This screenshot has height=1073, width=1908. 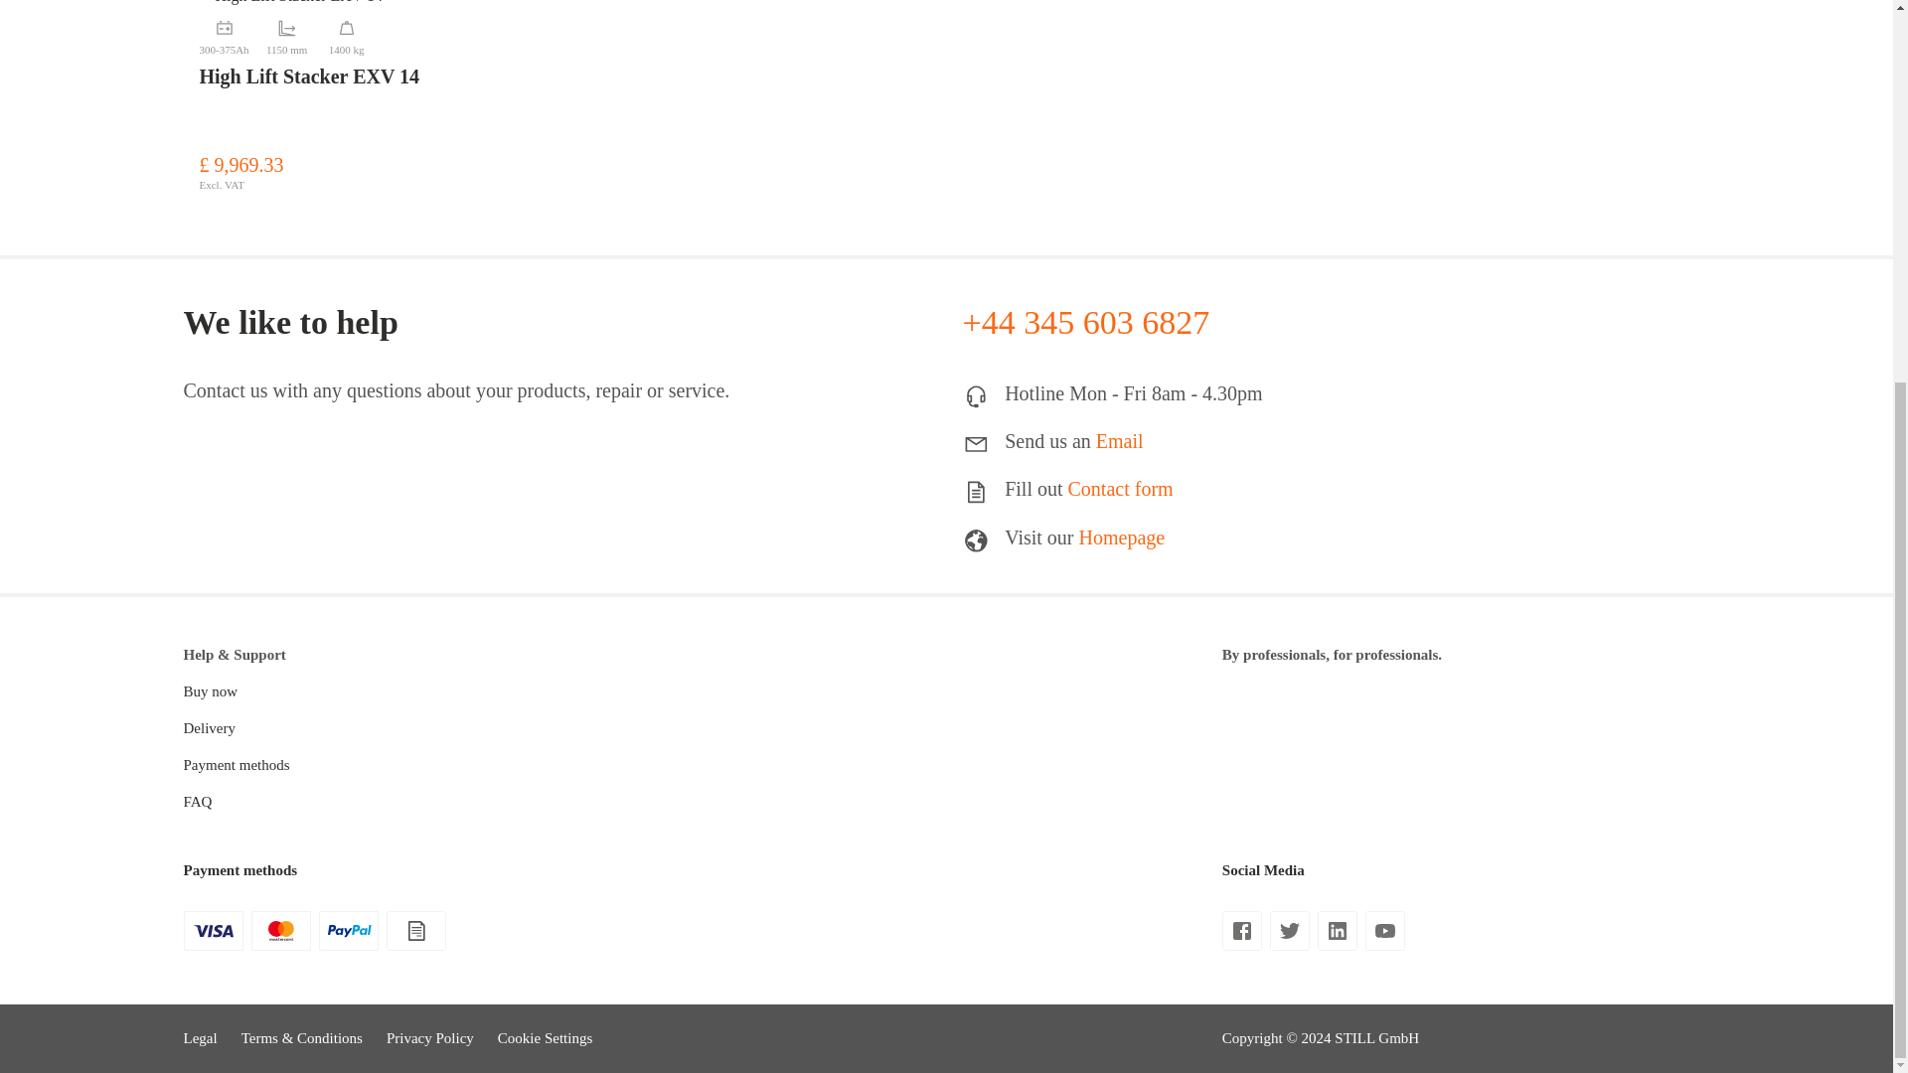 I want to click on Load Capacity, so click(x=346, y=34).